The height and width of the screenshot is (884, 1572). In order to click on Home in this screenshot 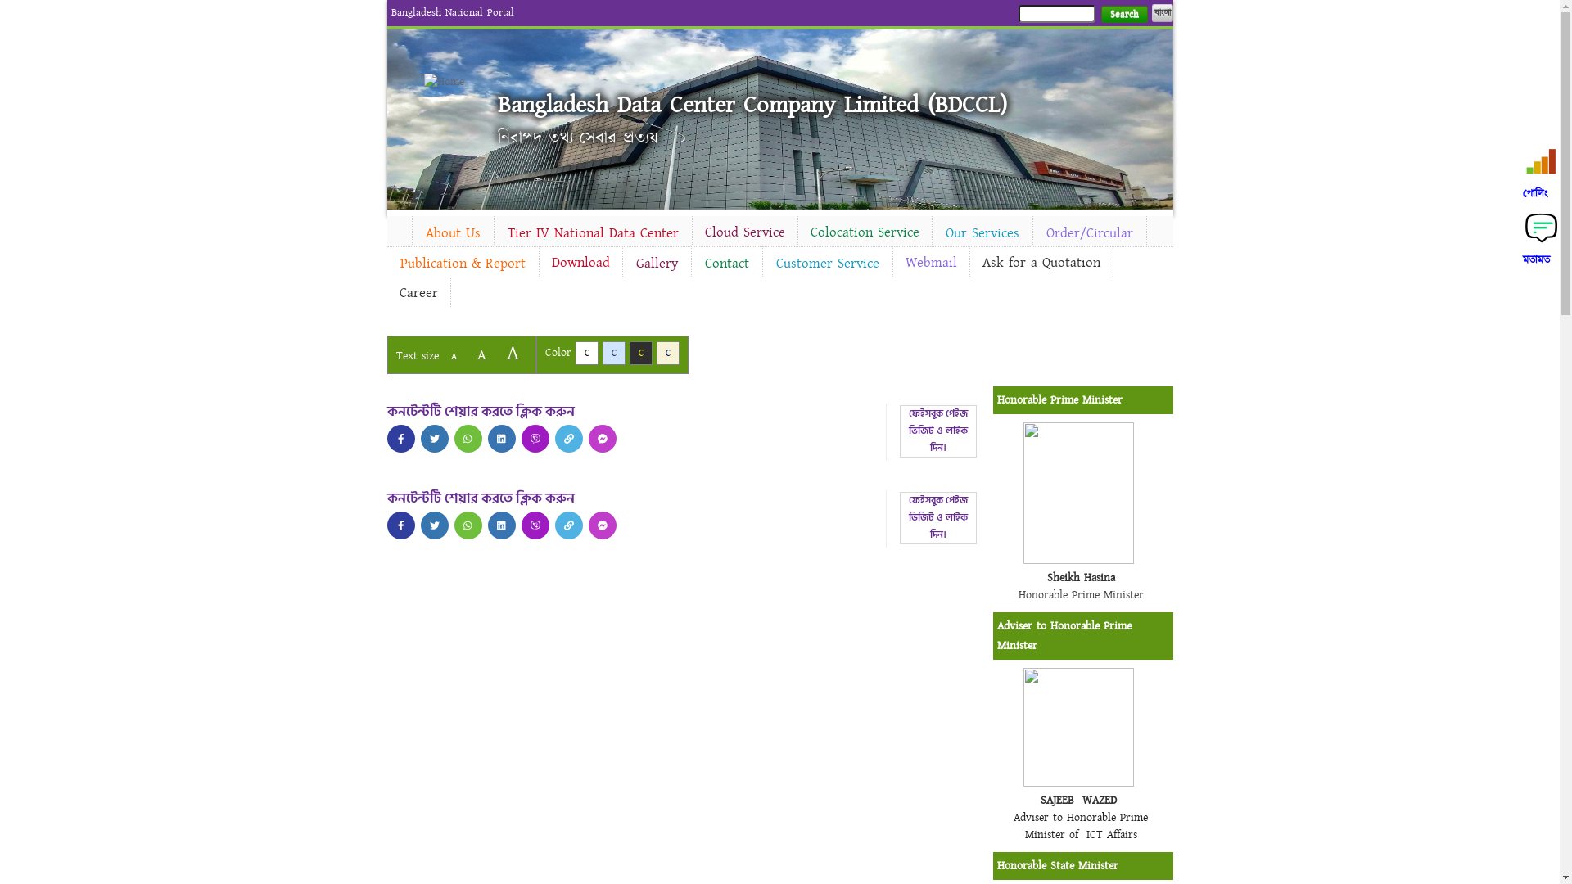, I will do `click(453, 82)`.